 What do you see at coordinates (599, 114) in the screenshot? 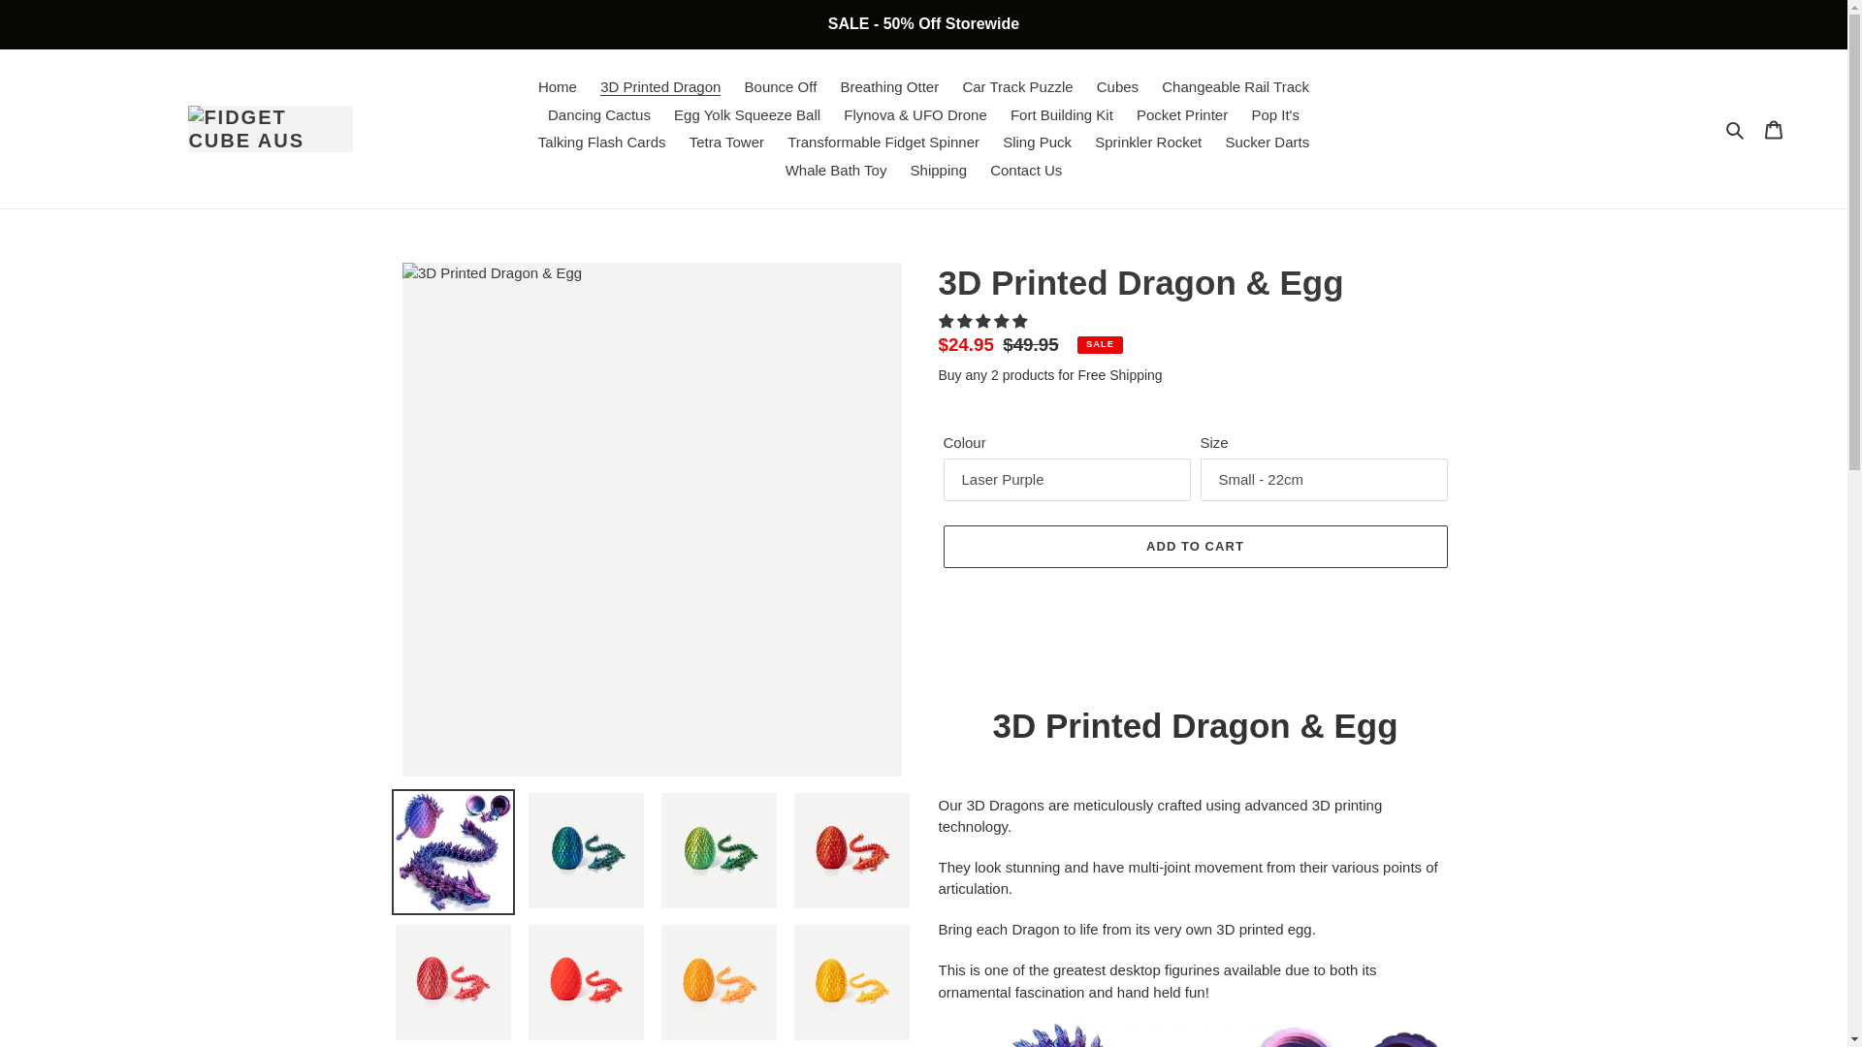
I see `Dancing Cactus` at bounding box center [599, 114].